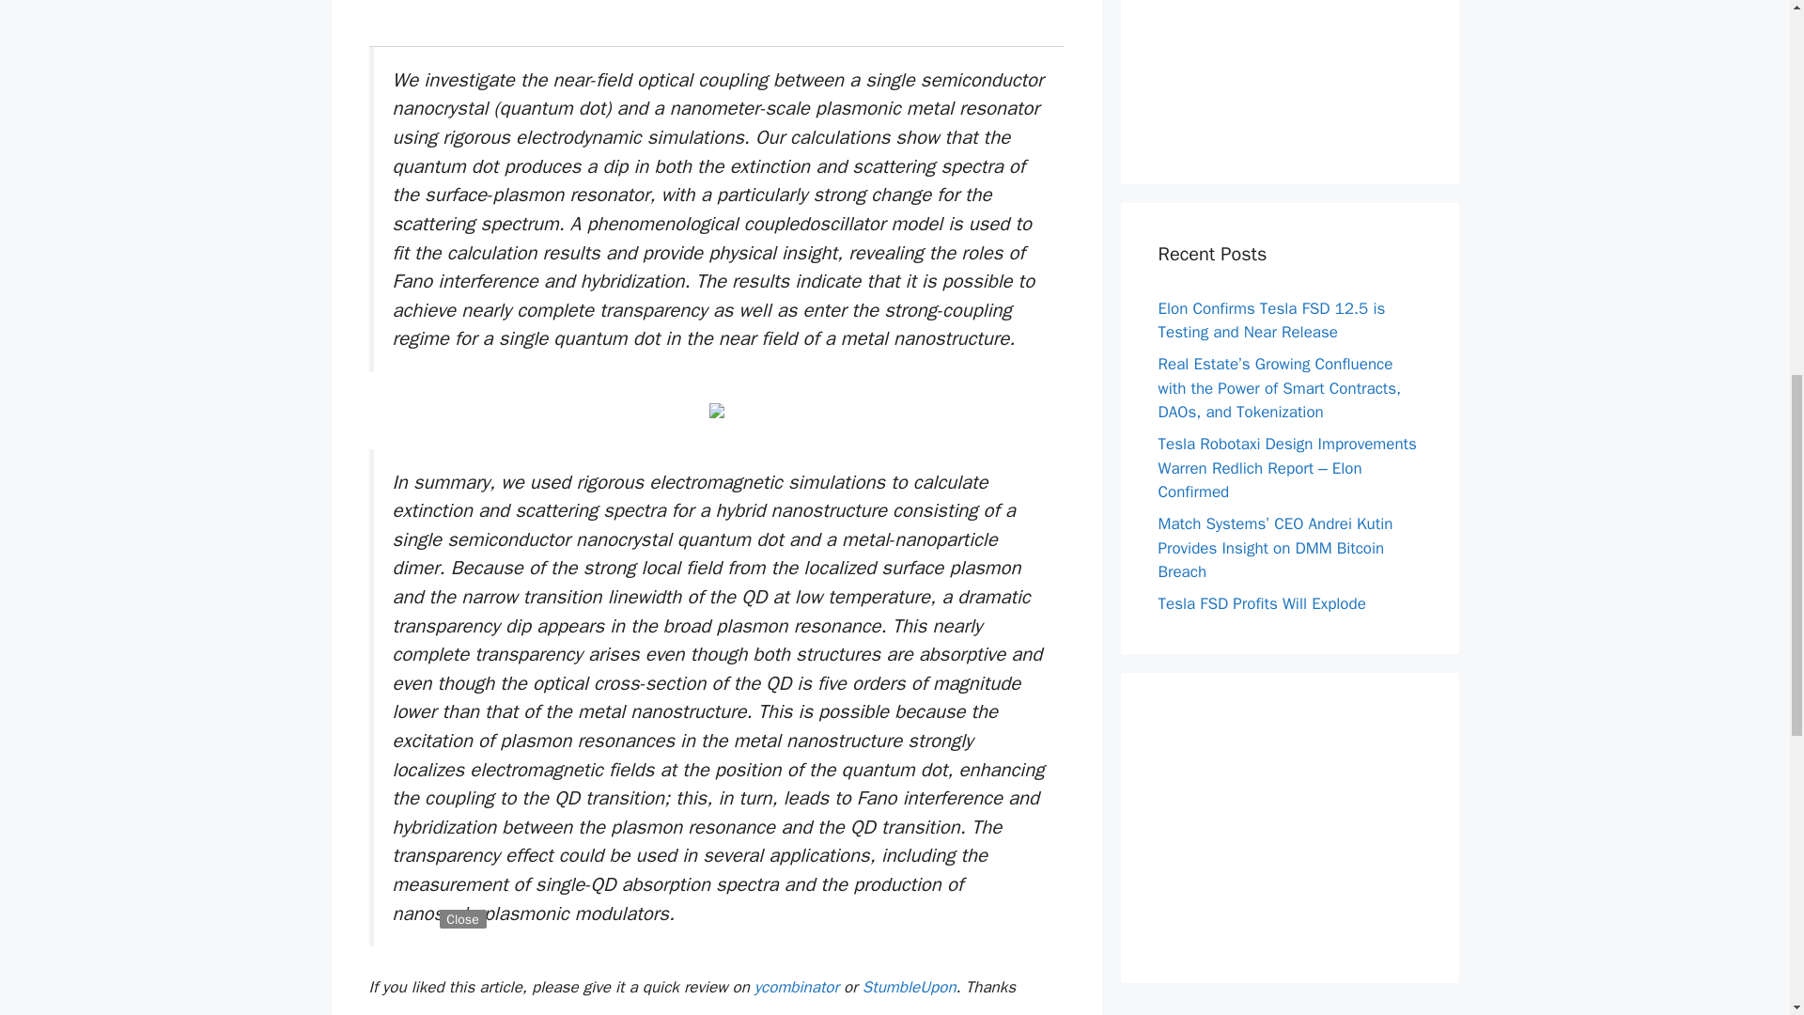  I want to click on 3rd party ad content, so click(715, 13).